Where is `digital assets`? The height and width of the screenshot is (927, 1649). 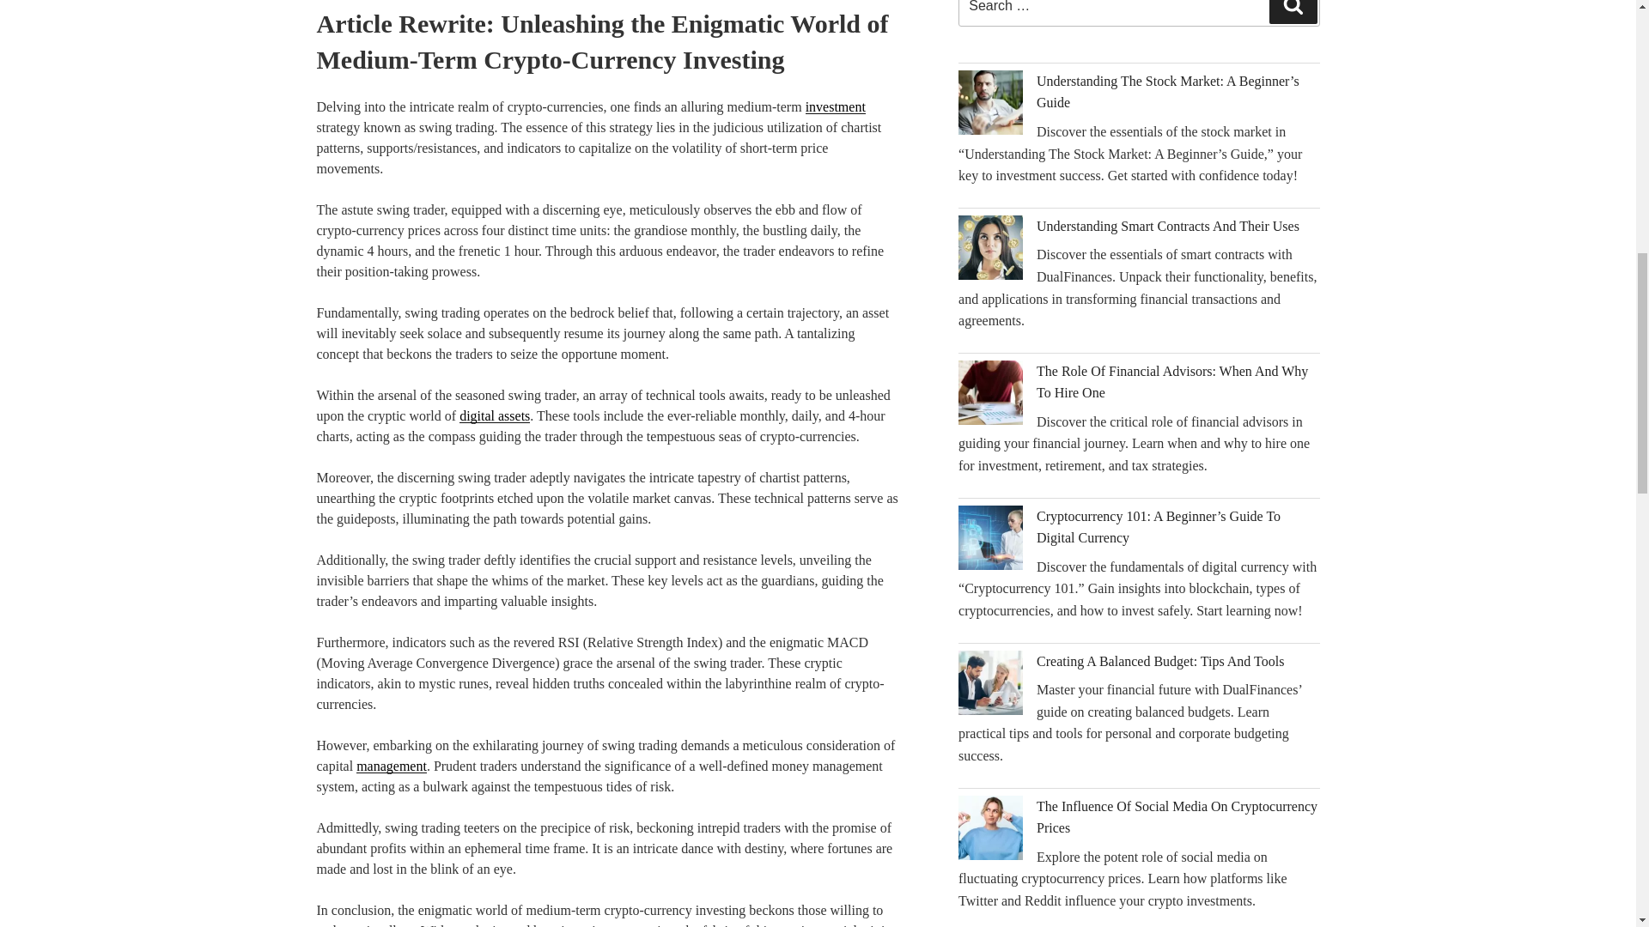
digital assets is located at coordinates (495, 415).